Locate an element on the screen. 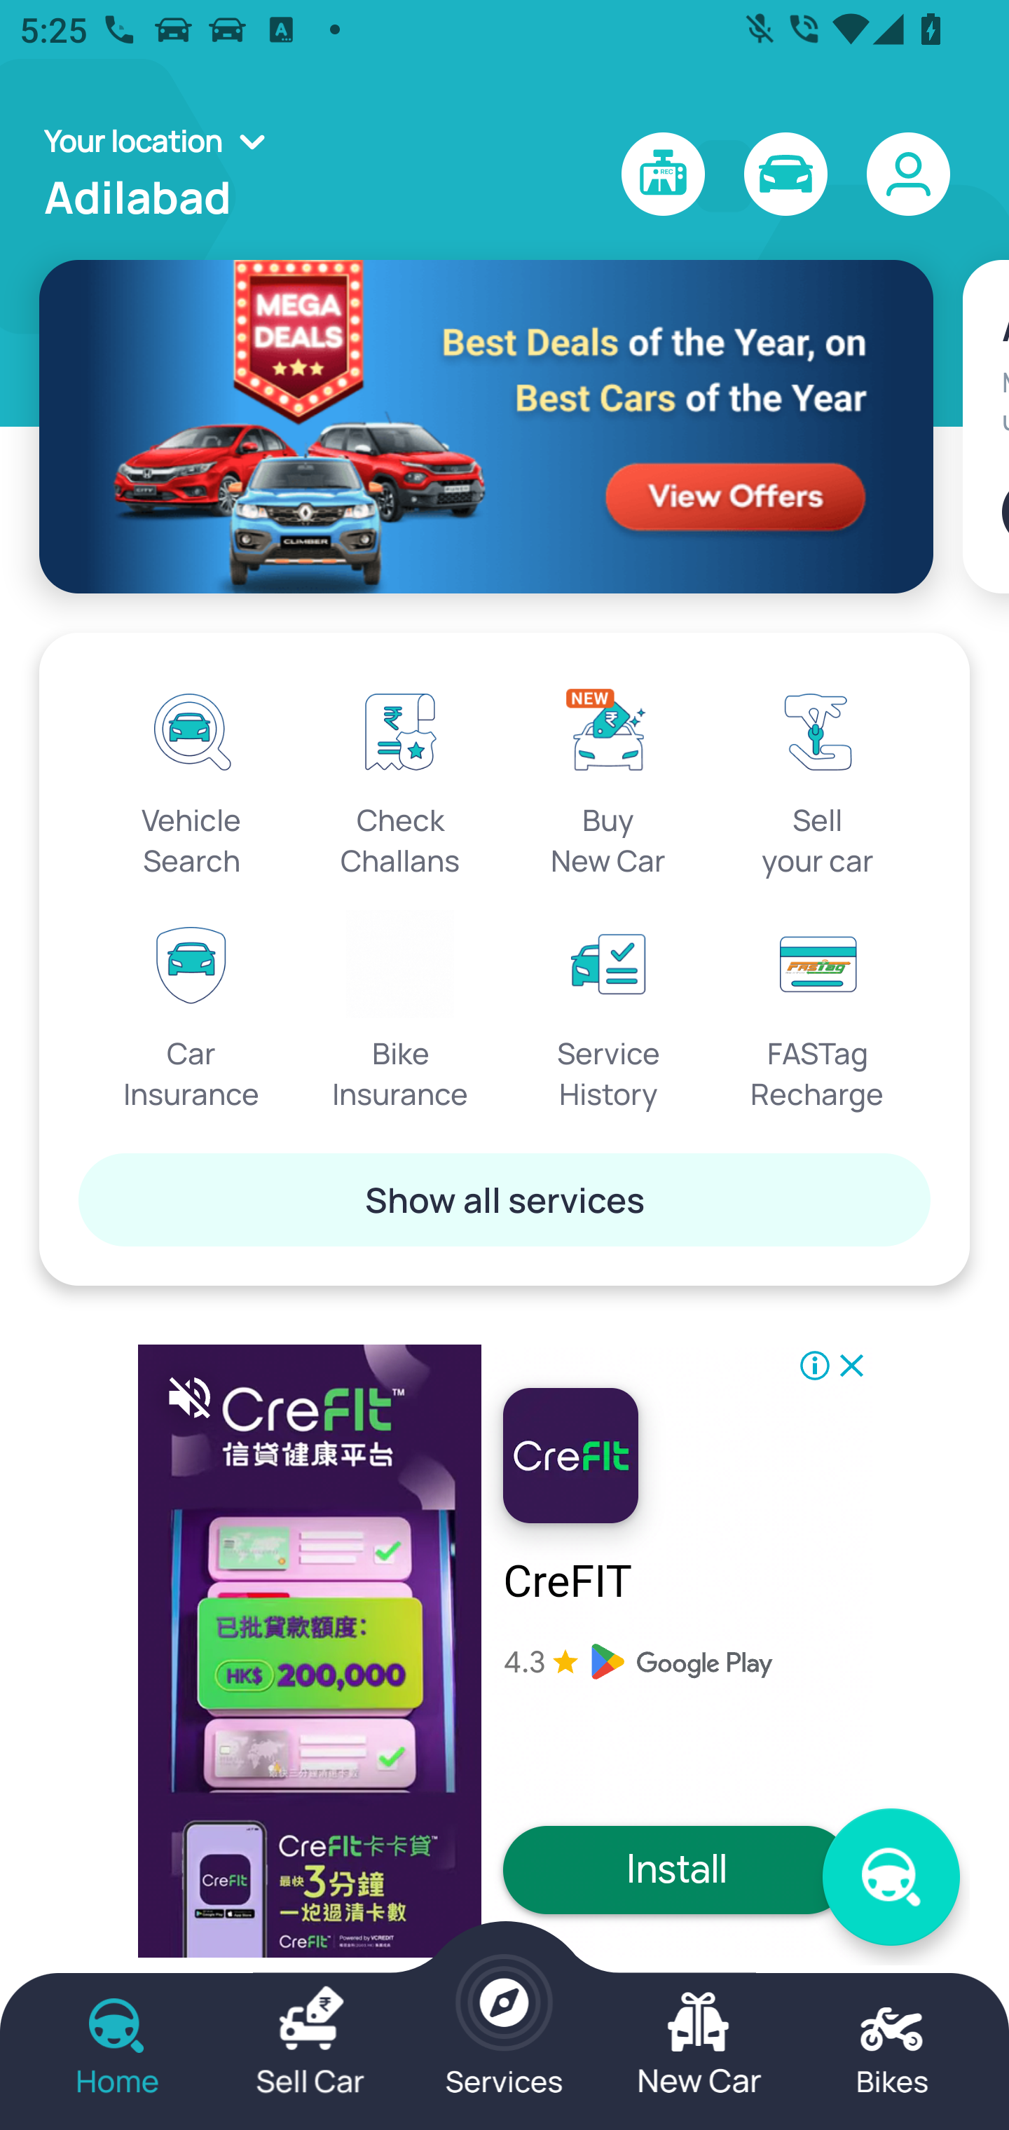 The height and width of the screenshot is (2130, 1009). Check
Challans is located at coordinates (401, 778).